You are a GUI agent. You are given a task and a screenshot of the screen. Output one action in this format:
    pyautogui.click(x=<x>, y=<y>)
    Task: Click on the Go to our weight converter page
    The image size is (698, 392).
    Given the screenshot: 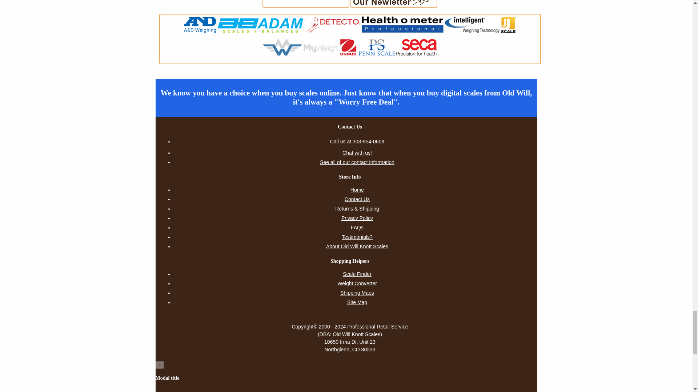 What is the action you would take?
    pyautogui.click(x=357, y=283)
    